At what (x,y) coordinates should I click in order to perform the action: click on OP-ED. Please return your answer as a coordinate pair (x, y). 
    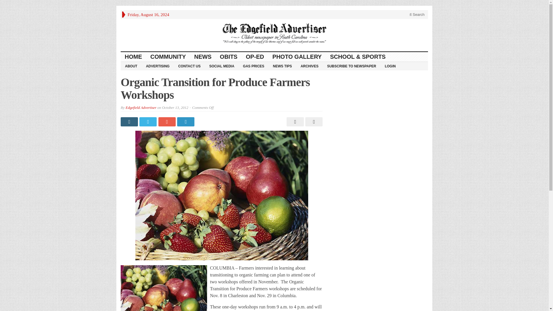
    Looking at the image, I should click on (255, 57).